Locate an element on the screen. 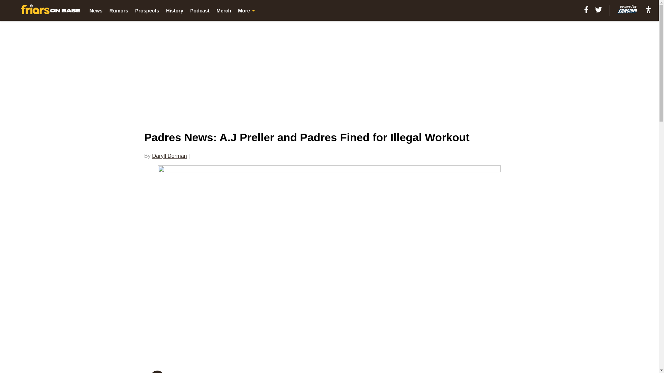  Prospects is located at coordinates (147, 10).